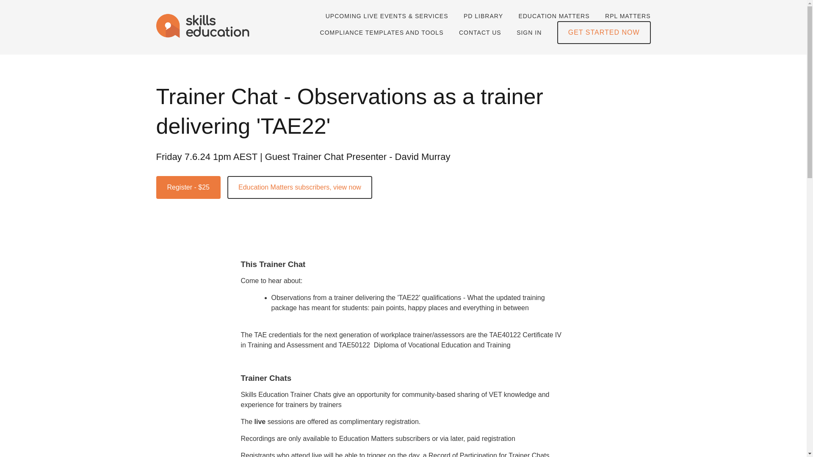 The image size is (813, 457). What do you see at coordinates (554, 16) in the screenshot?
I see `EDUCATION MATTERS` at bounding box center [554, 16].